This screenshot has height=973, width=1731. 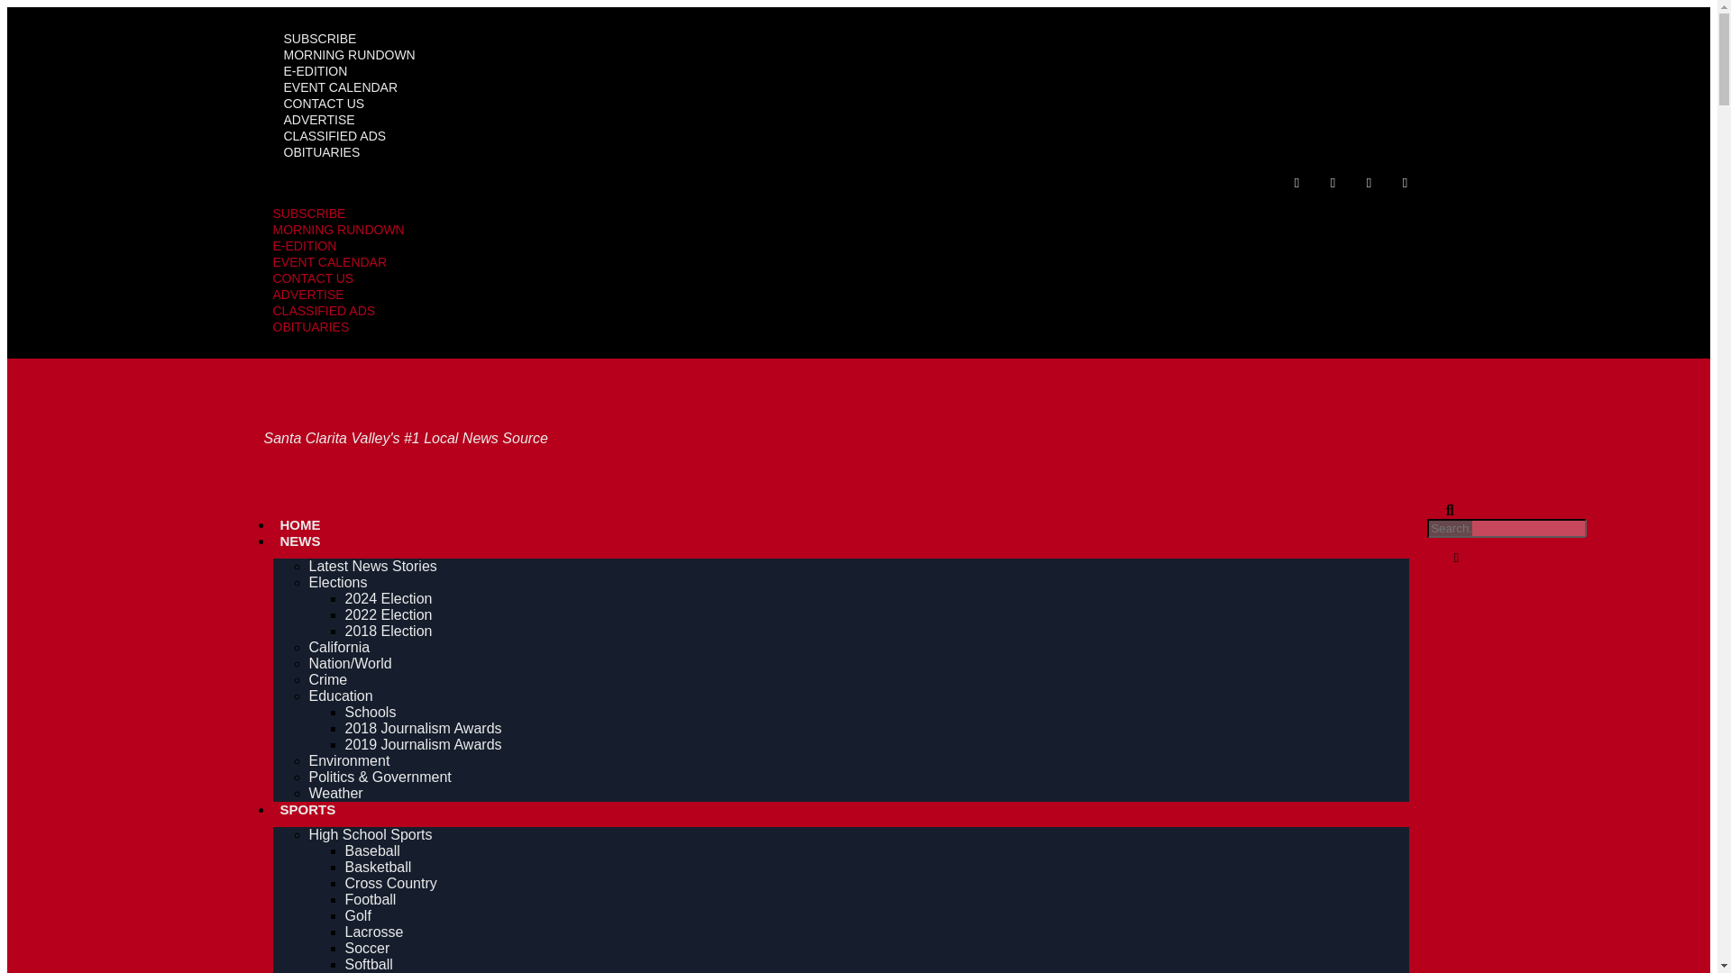 What do you see at coordinates (334, 135) in the screenshot?
I see `CLASSIFIED ADS` at bounding box center [334, 135].